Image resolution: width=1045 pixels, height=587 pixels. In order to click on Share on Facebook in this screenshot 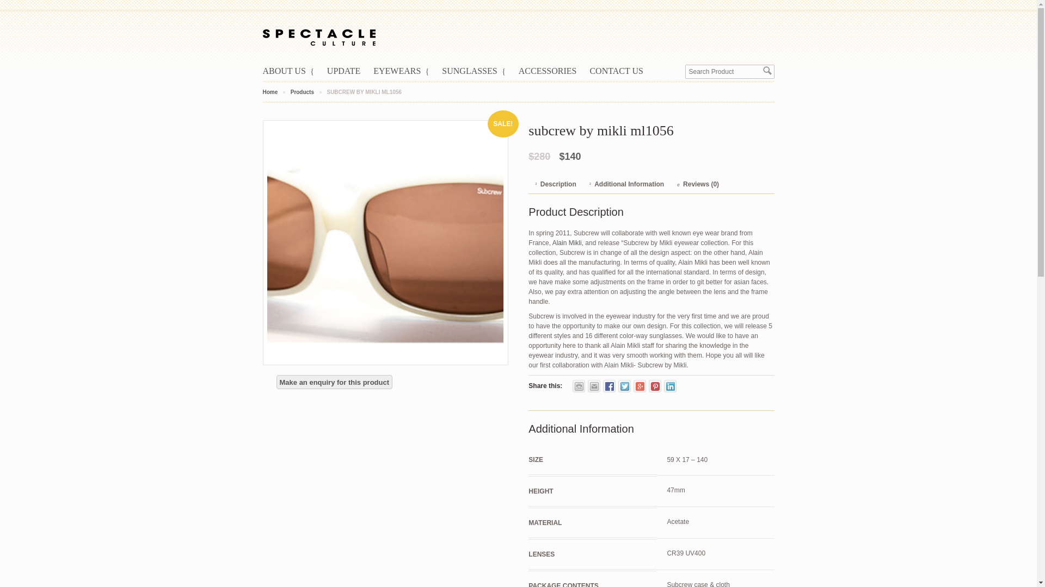, I will do `click(608, 386)`.